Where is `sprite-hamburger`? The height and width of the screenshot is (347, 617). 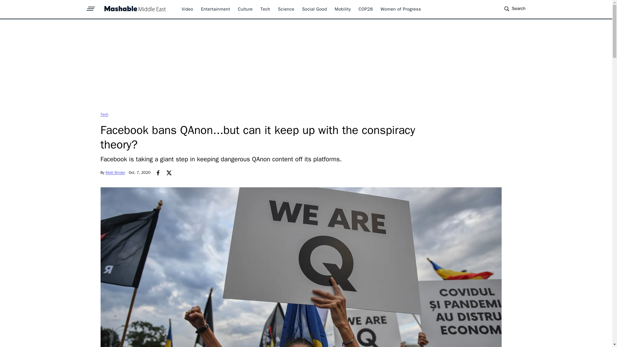
sprite-hamburger is located at coordinates (91, 7).